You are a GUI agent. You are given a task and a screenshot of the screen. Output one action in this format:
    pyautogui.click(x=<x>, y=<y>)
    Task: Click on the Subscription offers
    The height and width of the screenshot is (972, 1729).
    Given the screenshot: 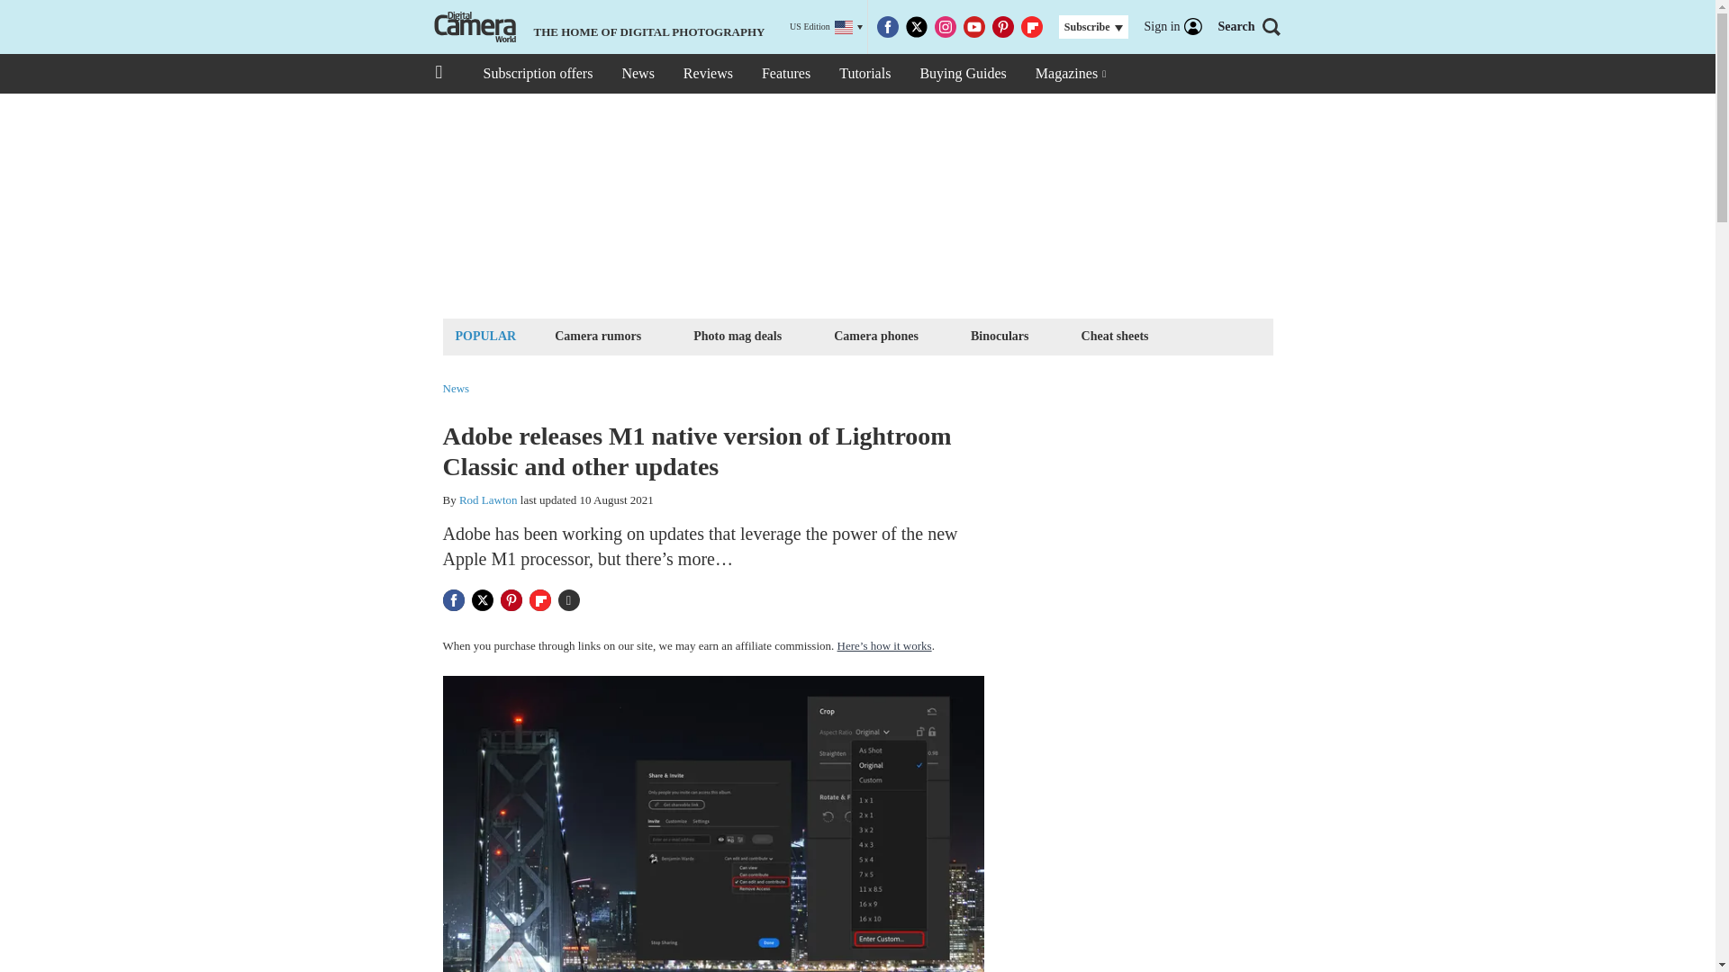 What is the action you would take?
    pyautogui.click(x=537, y=74)
    